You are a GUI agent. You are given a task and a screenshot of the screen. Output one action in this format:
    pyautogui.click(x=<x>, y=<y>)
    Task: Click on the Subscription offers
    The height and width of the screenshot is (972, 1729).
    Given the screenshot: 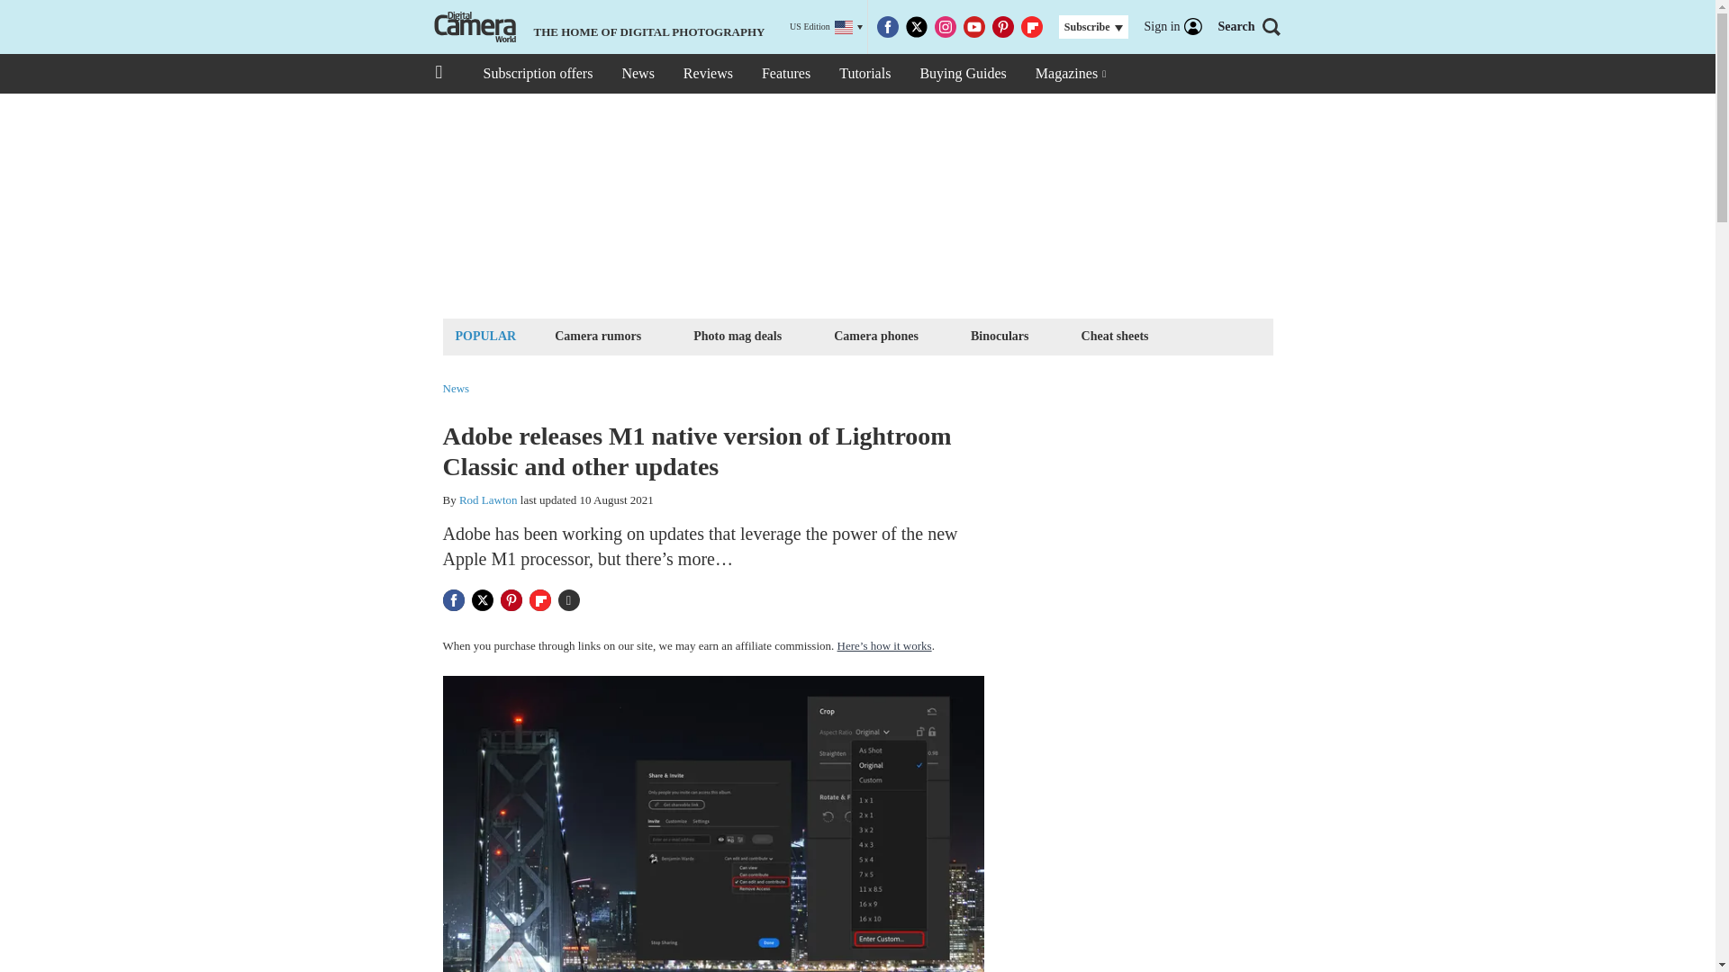 What is the action you would take?
    pyautogui.click(x=537, y=74)
    